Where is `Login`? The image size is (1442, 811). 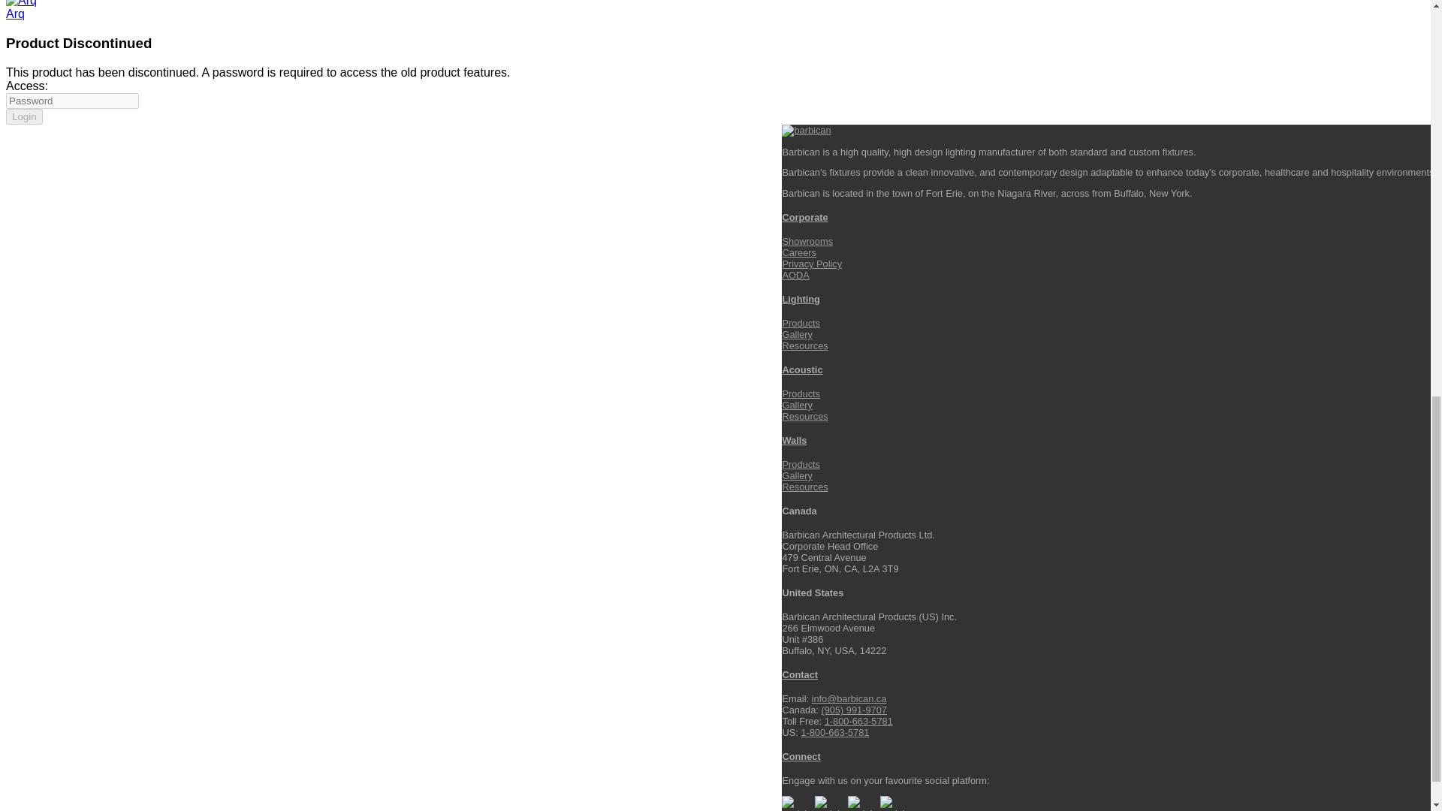
Login is located at coordinates (24, 116).